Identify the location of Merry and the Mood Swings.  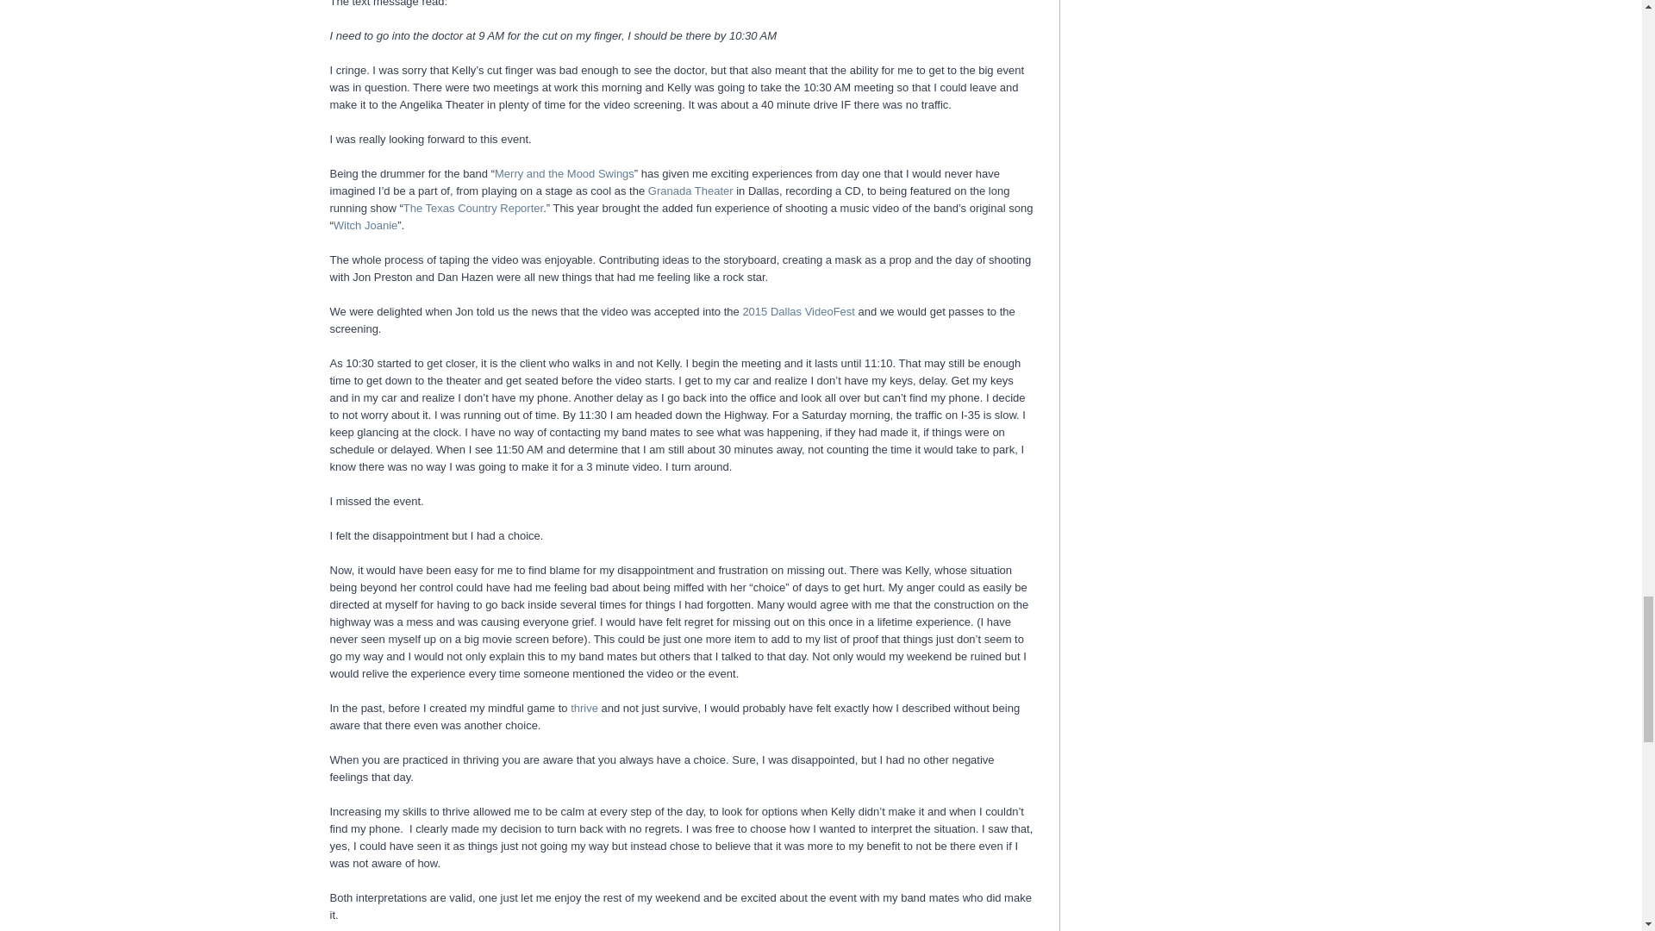
(564, 174).